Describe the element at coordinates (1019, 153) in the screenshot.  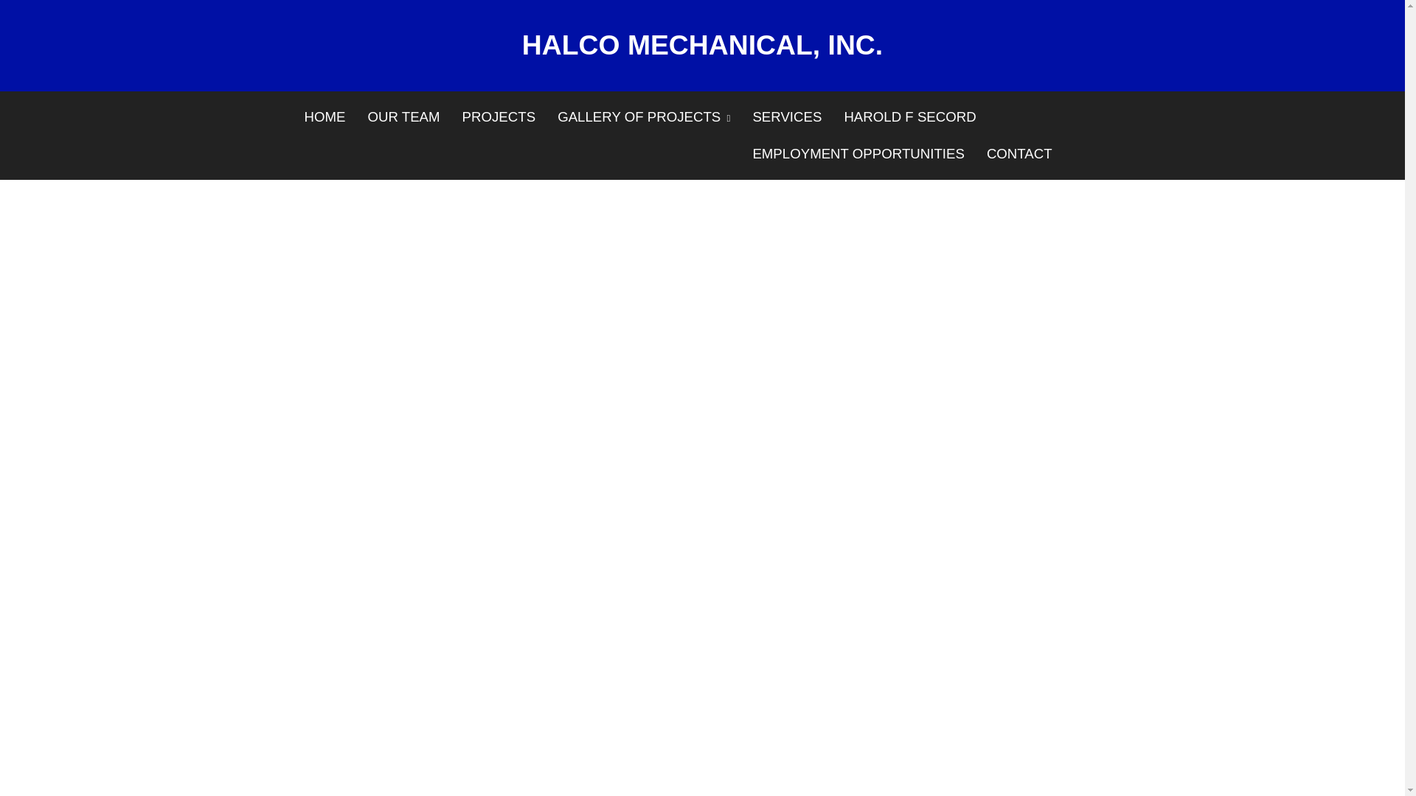
I see `CONTACT` at that location.